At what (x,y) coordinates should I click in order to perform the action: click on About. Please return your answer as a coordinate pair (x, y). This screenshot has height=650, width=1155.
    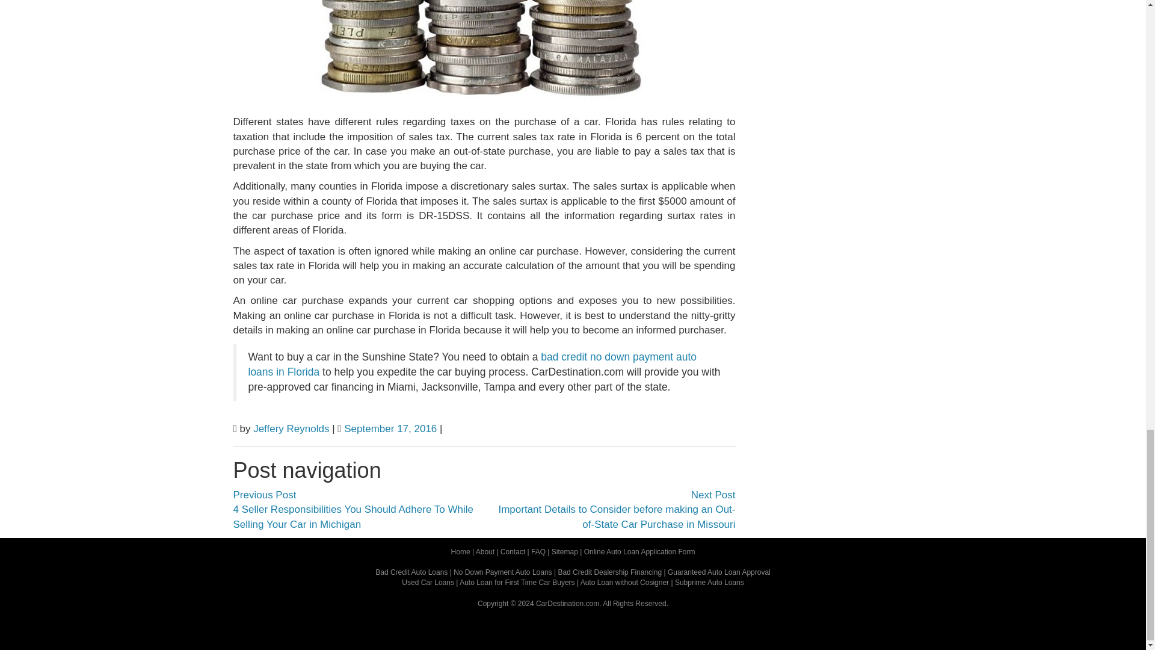
    Looking at the image, I should click on (485, 552).